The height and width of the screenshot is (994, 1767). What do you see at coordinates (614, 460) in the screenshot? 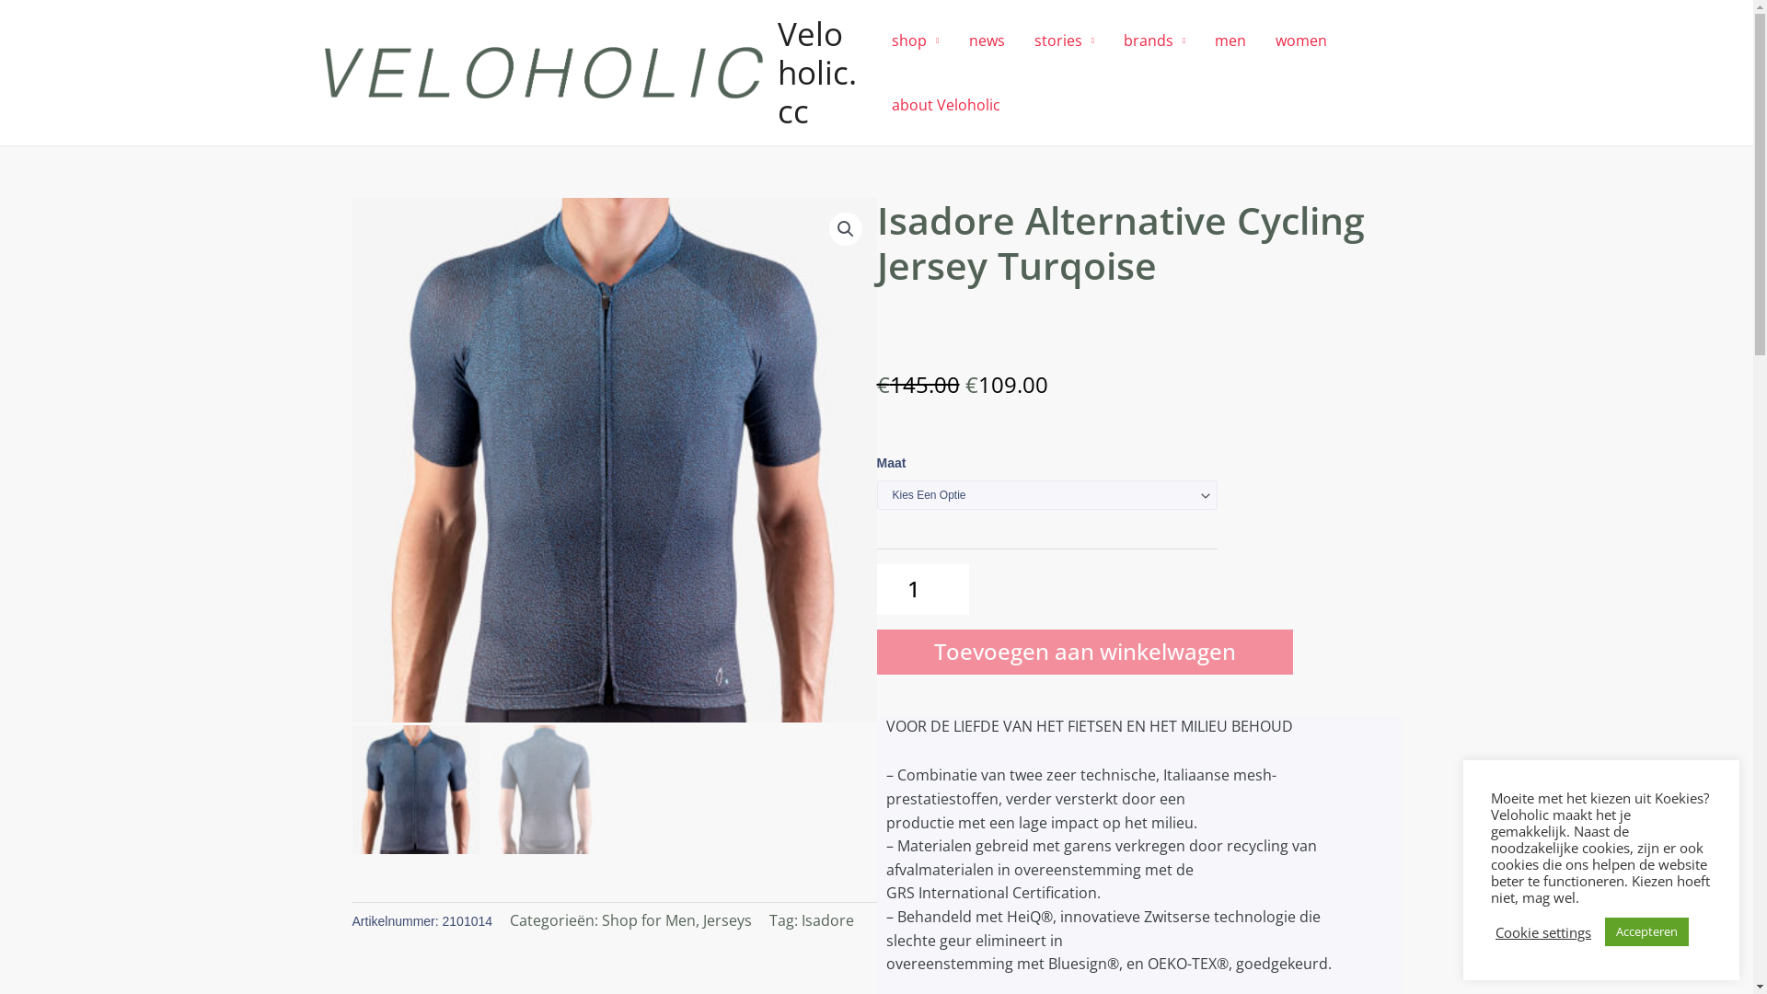
I see `DSC00301` at bounding box center [614, 460].